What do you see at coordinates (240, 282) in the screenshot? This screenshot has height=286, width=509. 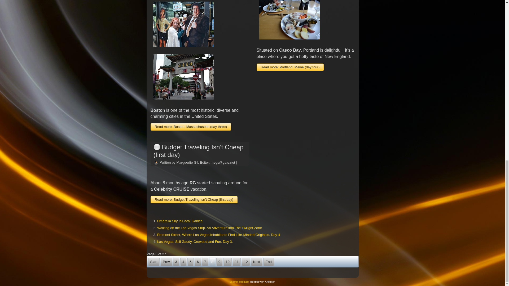 I see `Joomla template` at bounding box center [240, 282].